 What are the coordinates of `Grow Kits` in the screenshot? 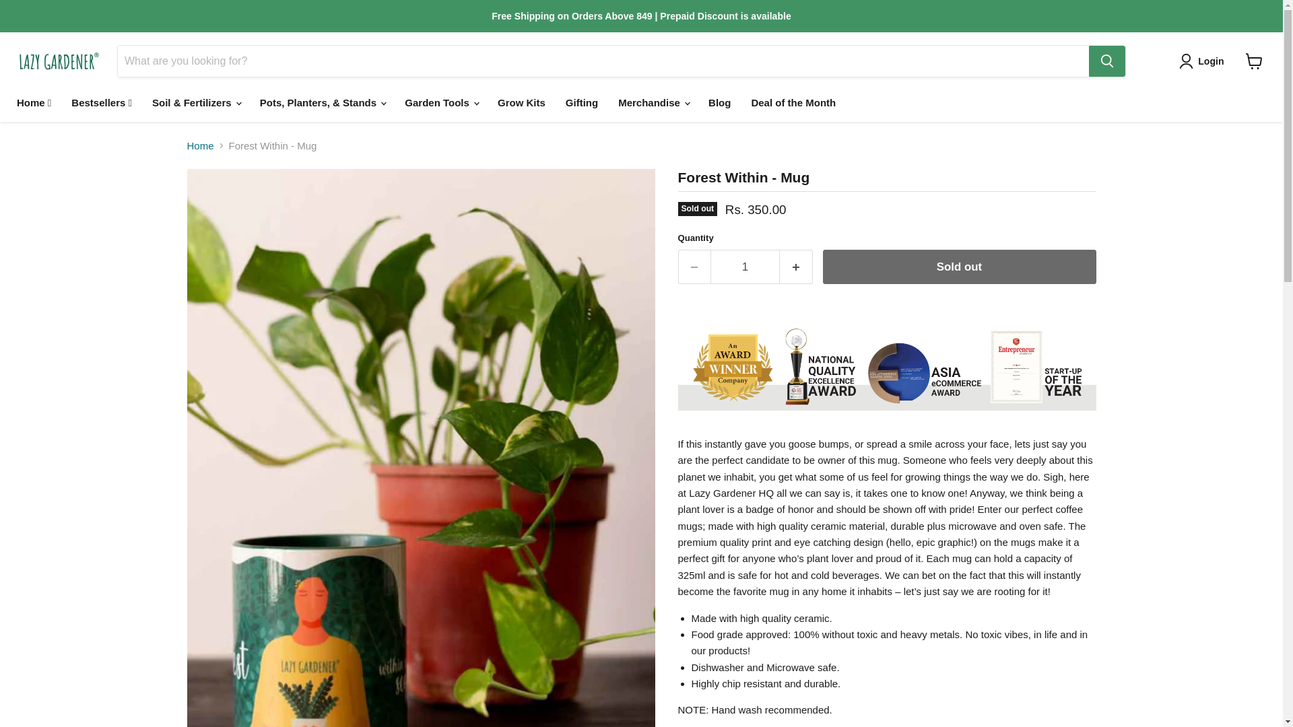 It's located at (521, 102).